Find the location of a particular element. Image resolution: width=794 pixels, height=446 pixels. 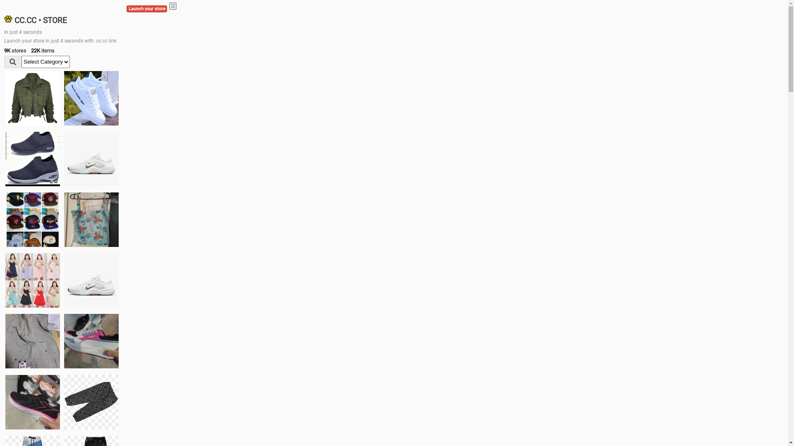

shoes for boys is located at coordinates (33, 159).